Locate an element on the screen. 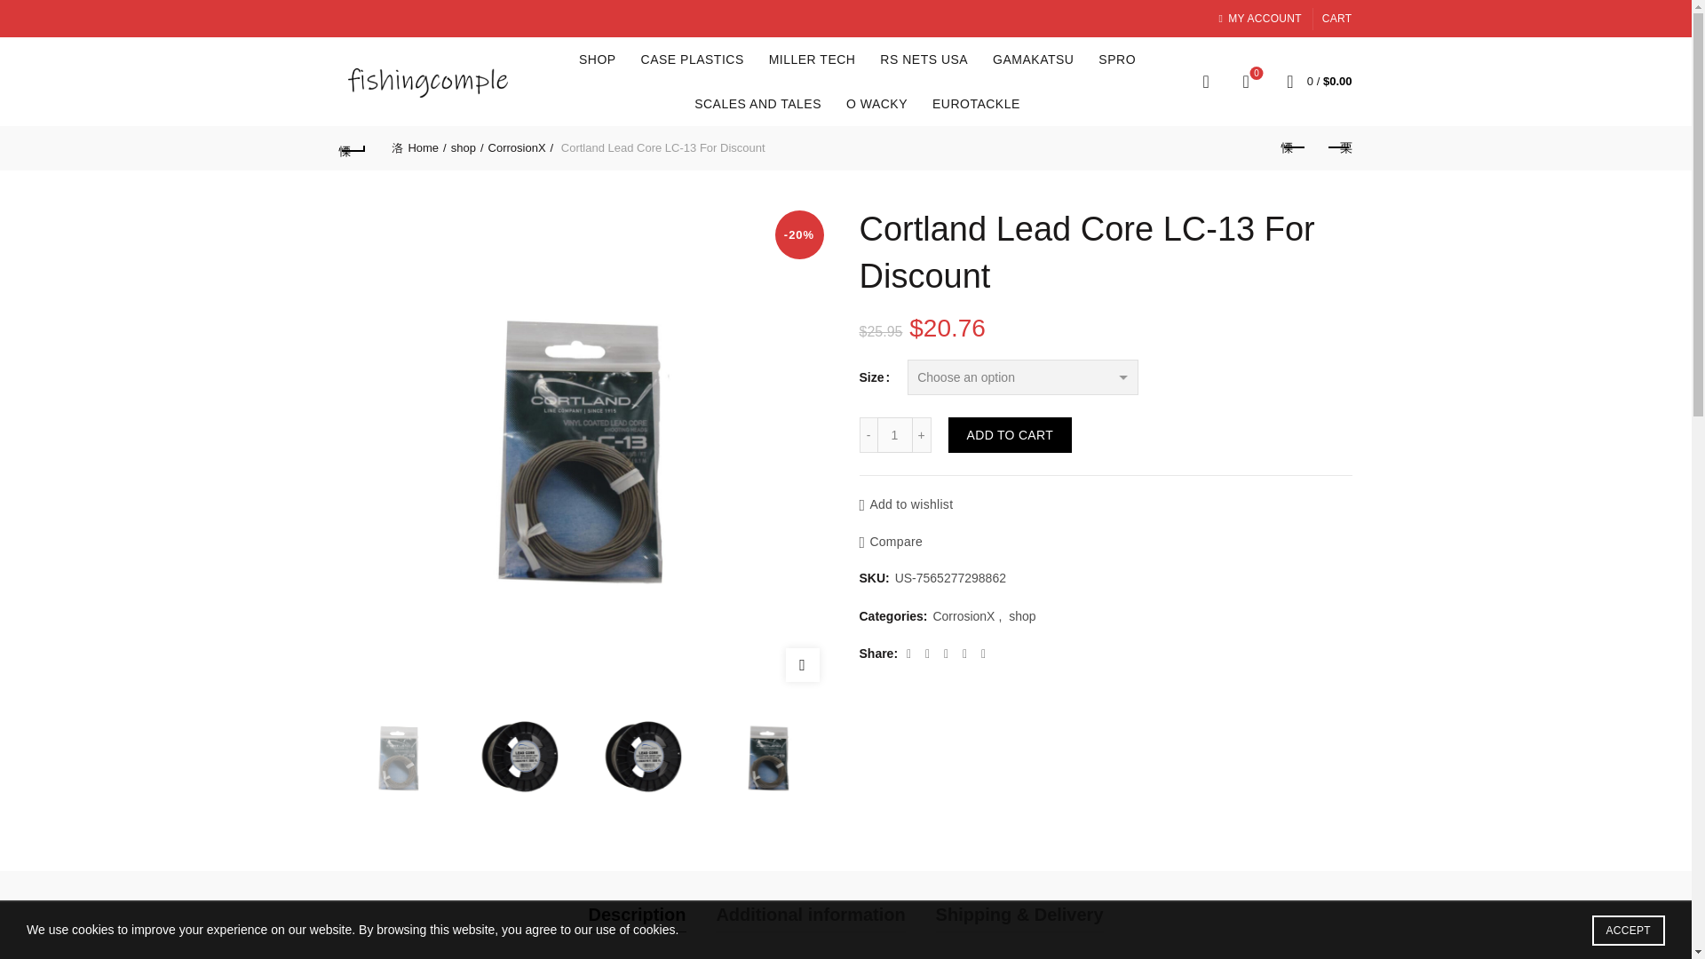 This screenshot has height=959, width=1705. SCALES AND TALES is located at coordinates (758, 103).